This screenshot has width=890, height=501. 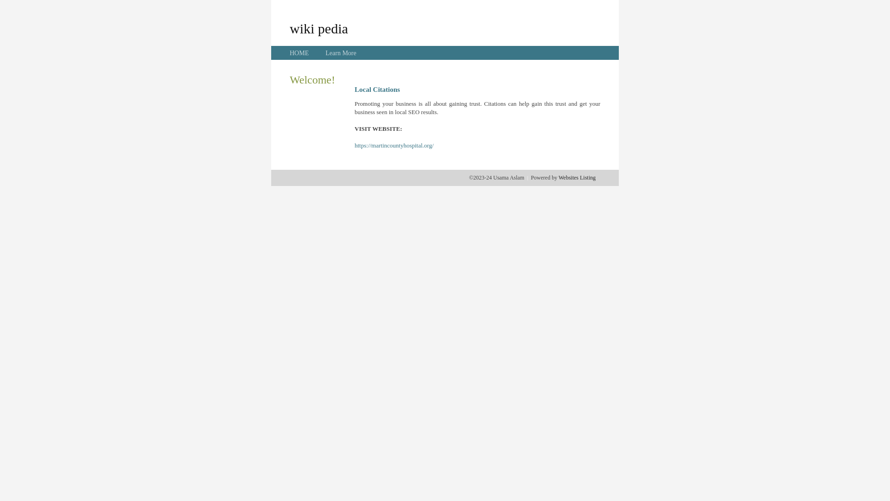 I want to click on Learn More, so click(x=341, y=53).